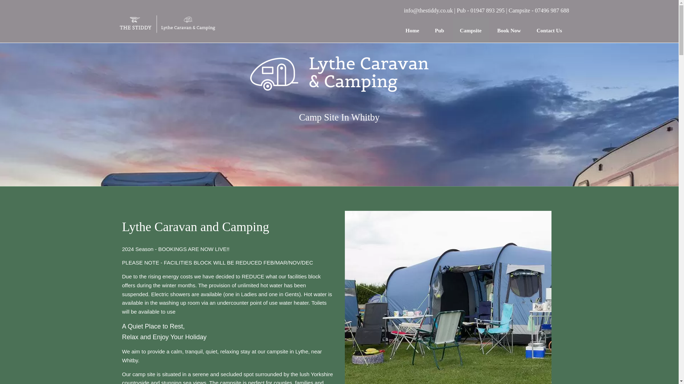 This screenshot has width=684, height=384. What do you see at coordinates (549, 29) in the screenshot?
I see `Contact Us` at bounding box center [549, 29].